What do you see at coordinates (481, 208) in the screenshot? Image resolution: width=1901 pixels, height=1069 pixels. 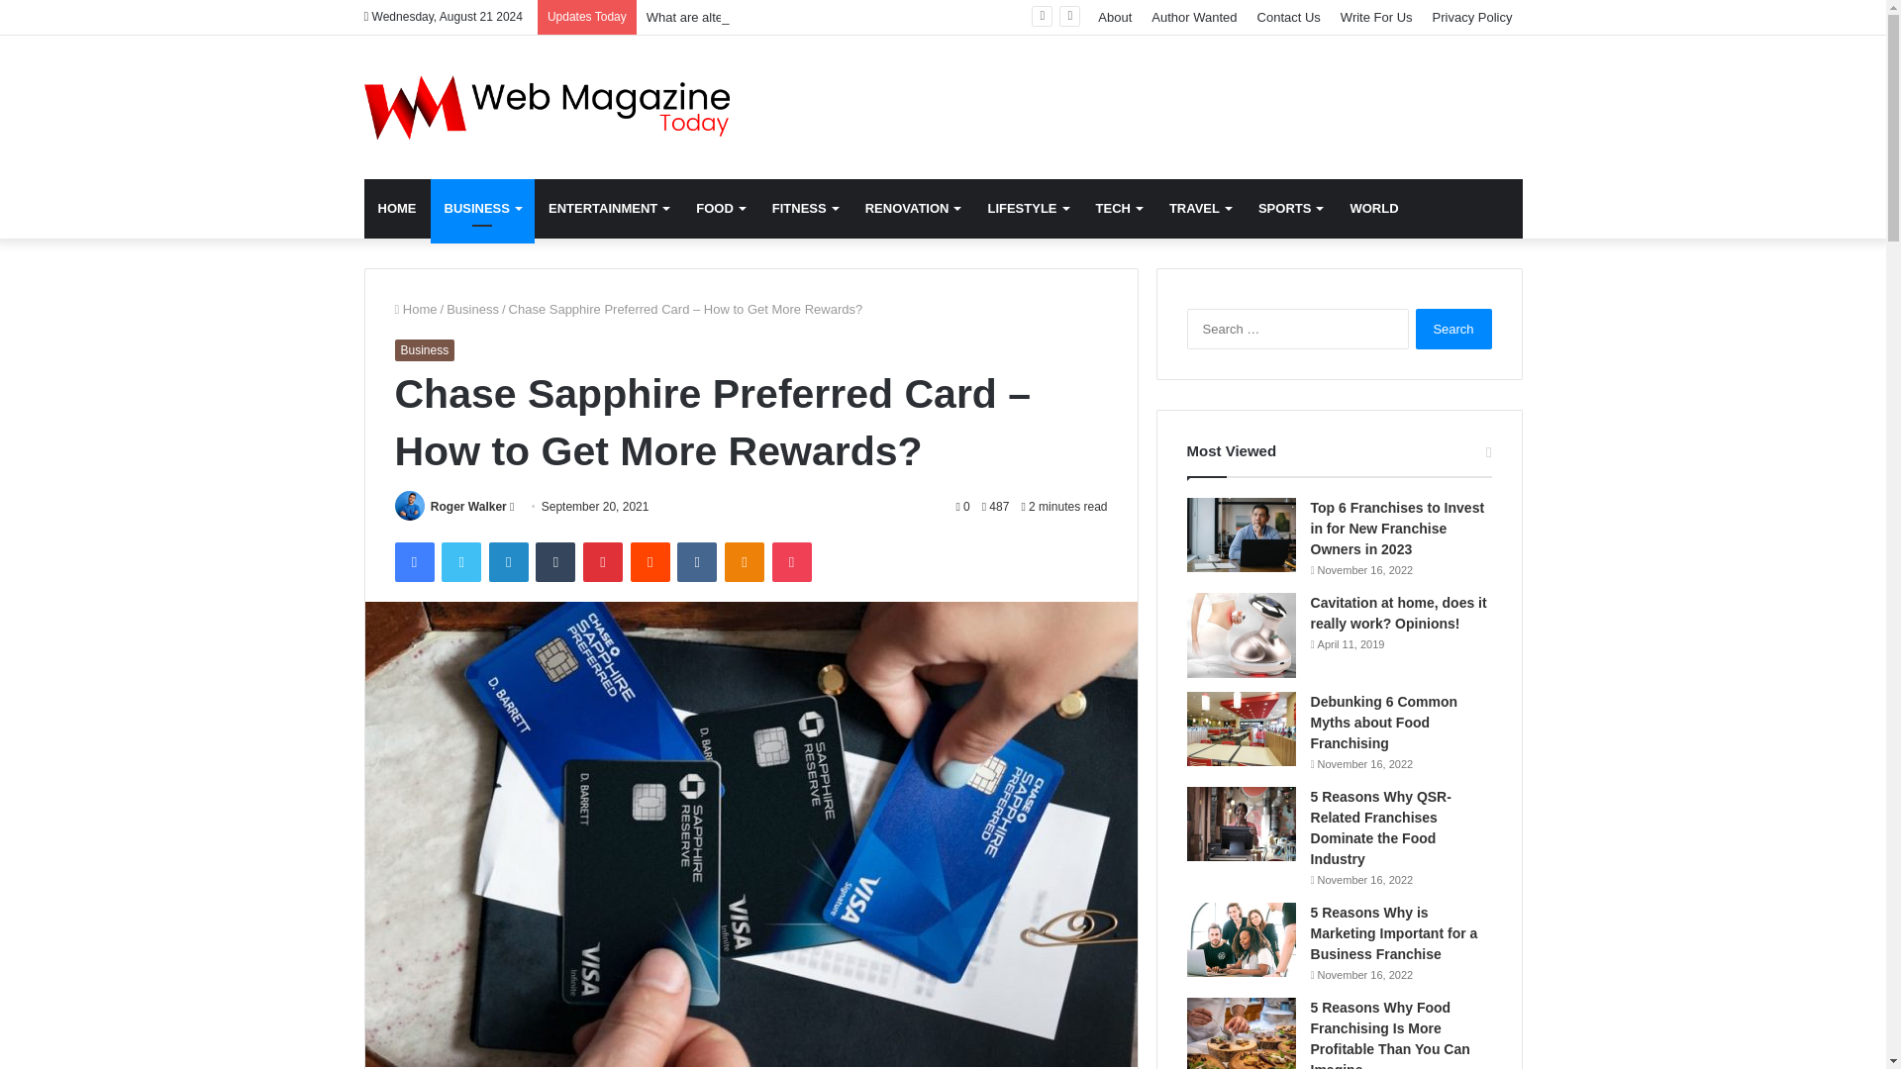 I see `BUSINESS` at bounding box center [481, 208].